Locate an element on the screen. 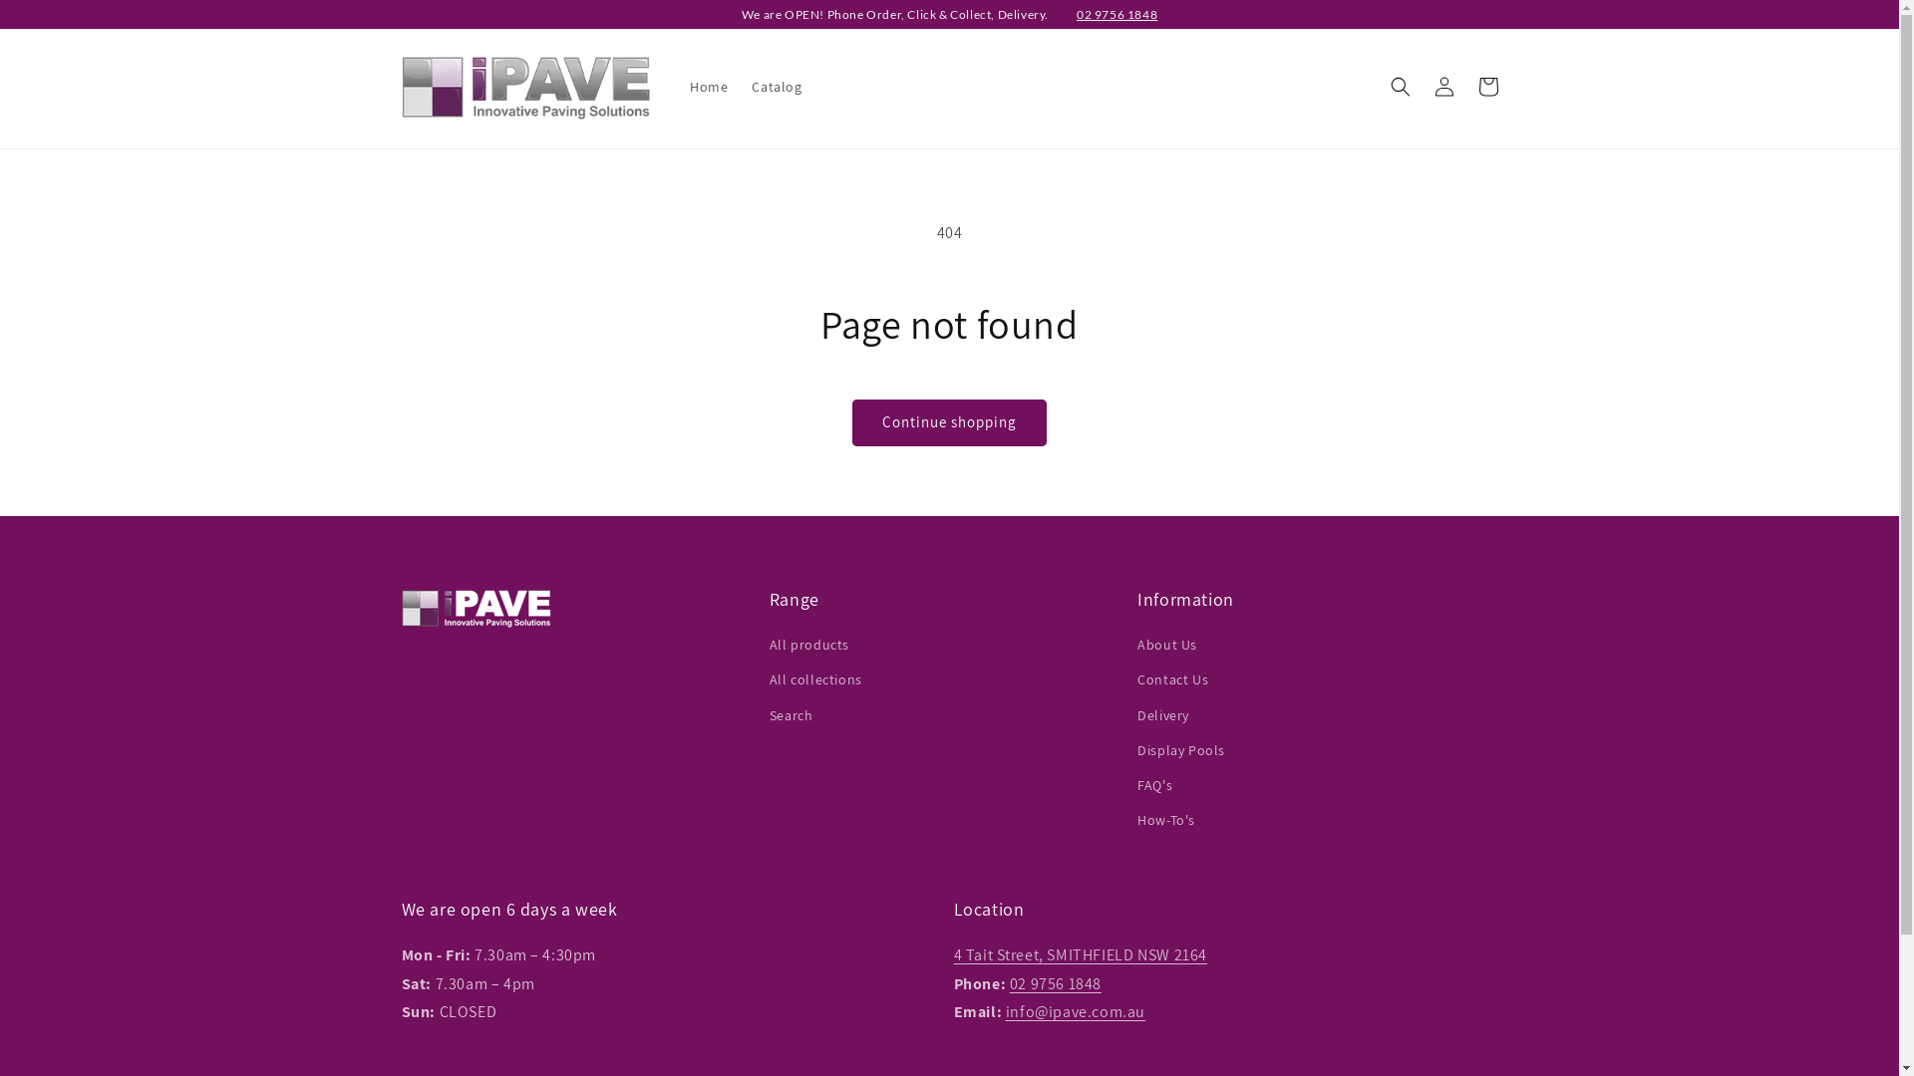  Log in is located at coordinates (1443, 87).